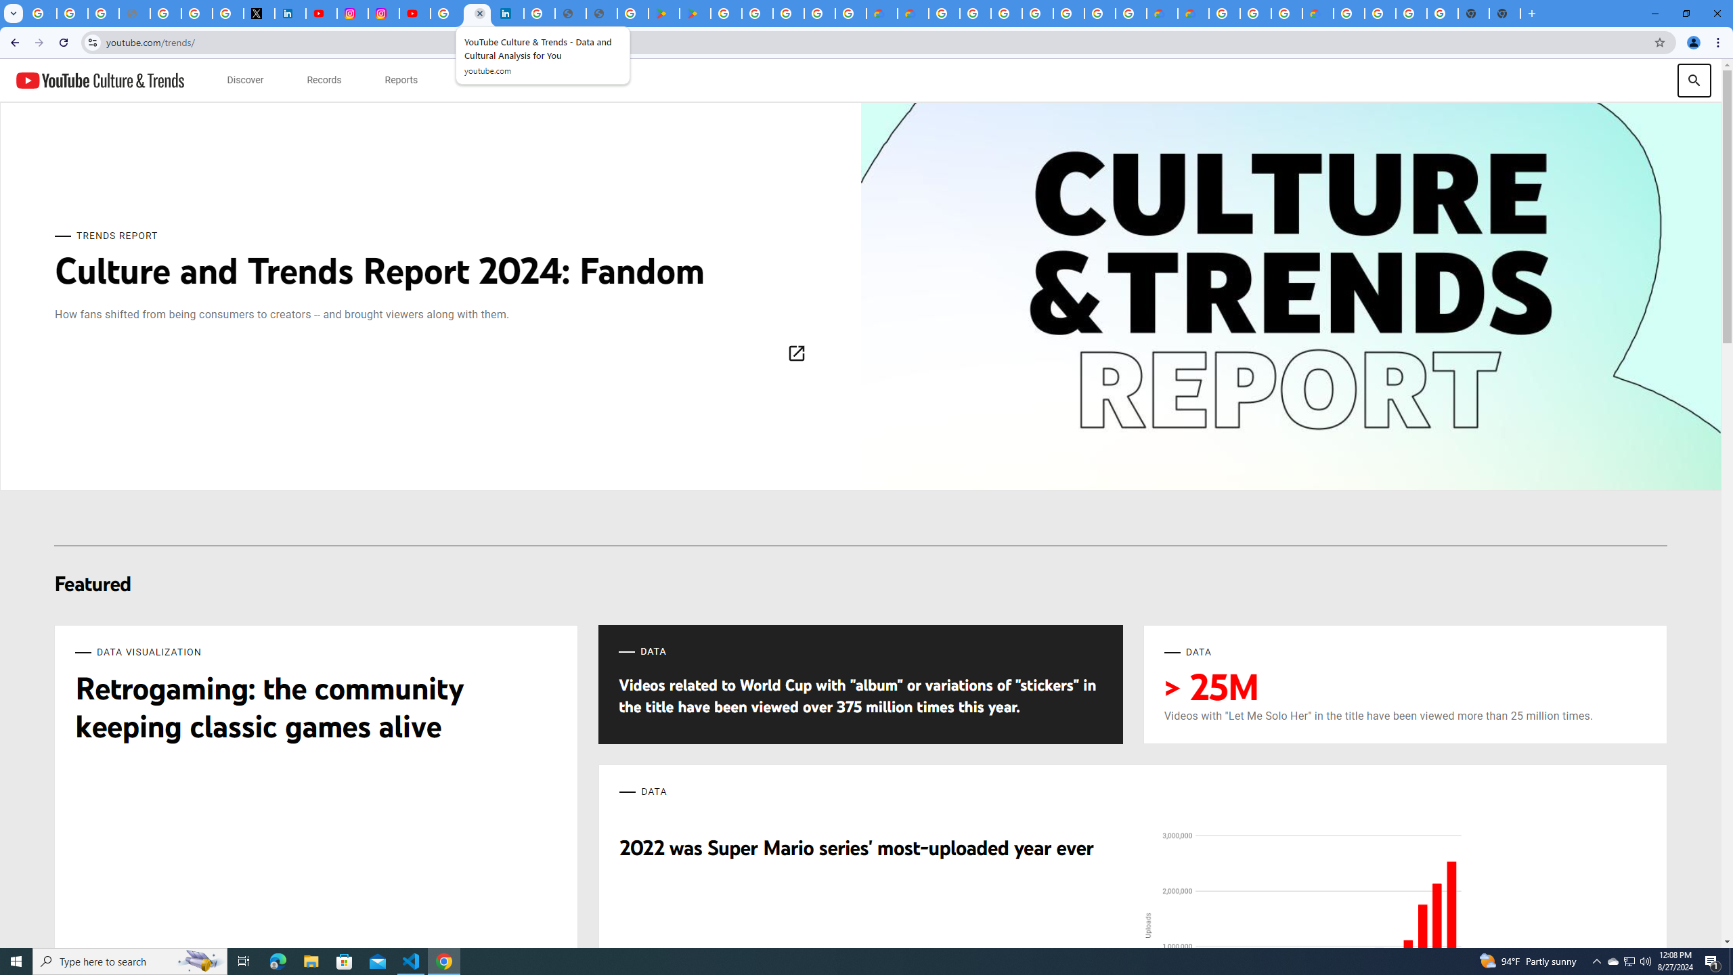 This screenshot has height=975, width=1733. Describe the element at coordinates (165, 14) in the screenshot. I see `Privacy Help Center - Policies Help` at that location.